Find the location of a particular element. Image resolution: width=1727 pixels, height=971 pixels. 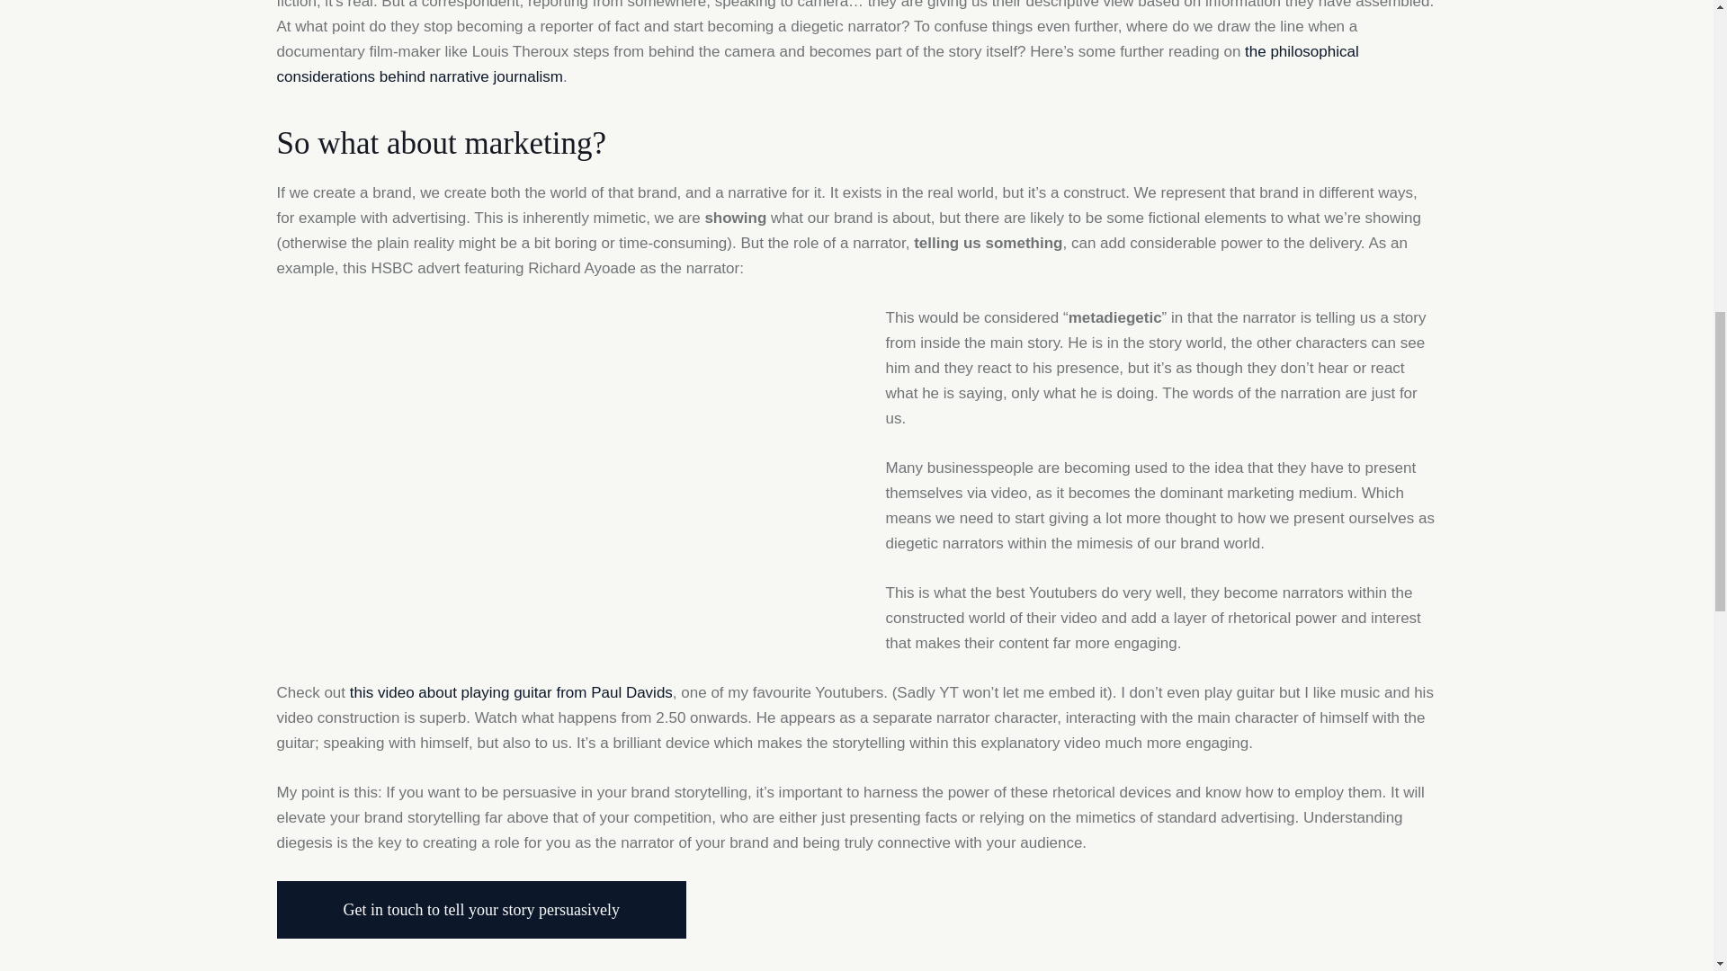

HSBC UK Global Citizen TV ad is located at coordinates (552, 460).